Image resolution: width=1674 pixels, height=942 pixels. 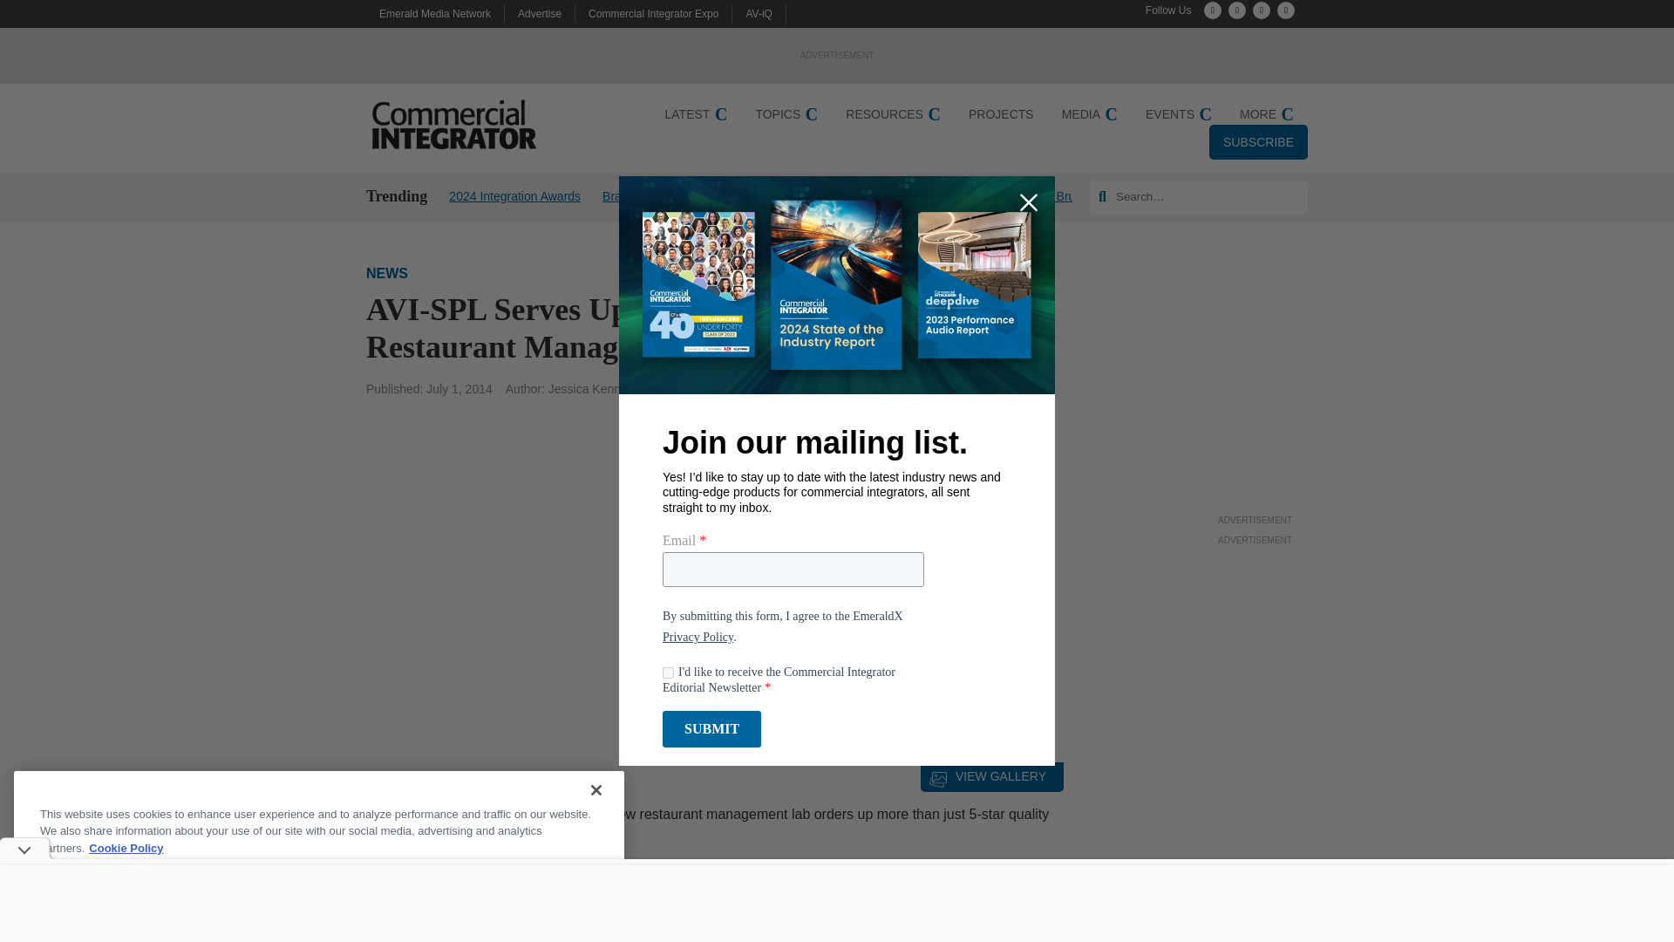 I want to click on 3rd party ad content, so click(x=1255, y=401).